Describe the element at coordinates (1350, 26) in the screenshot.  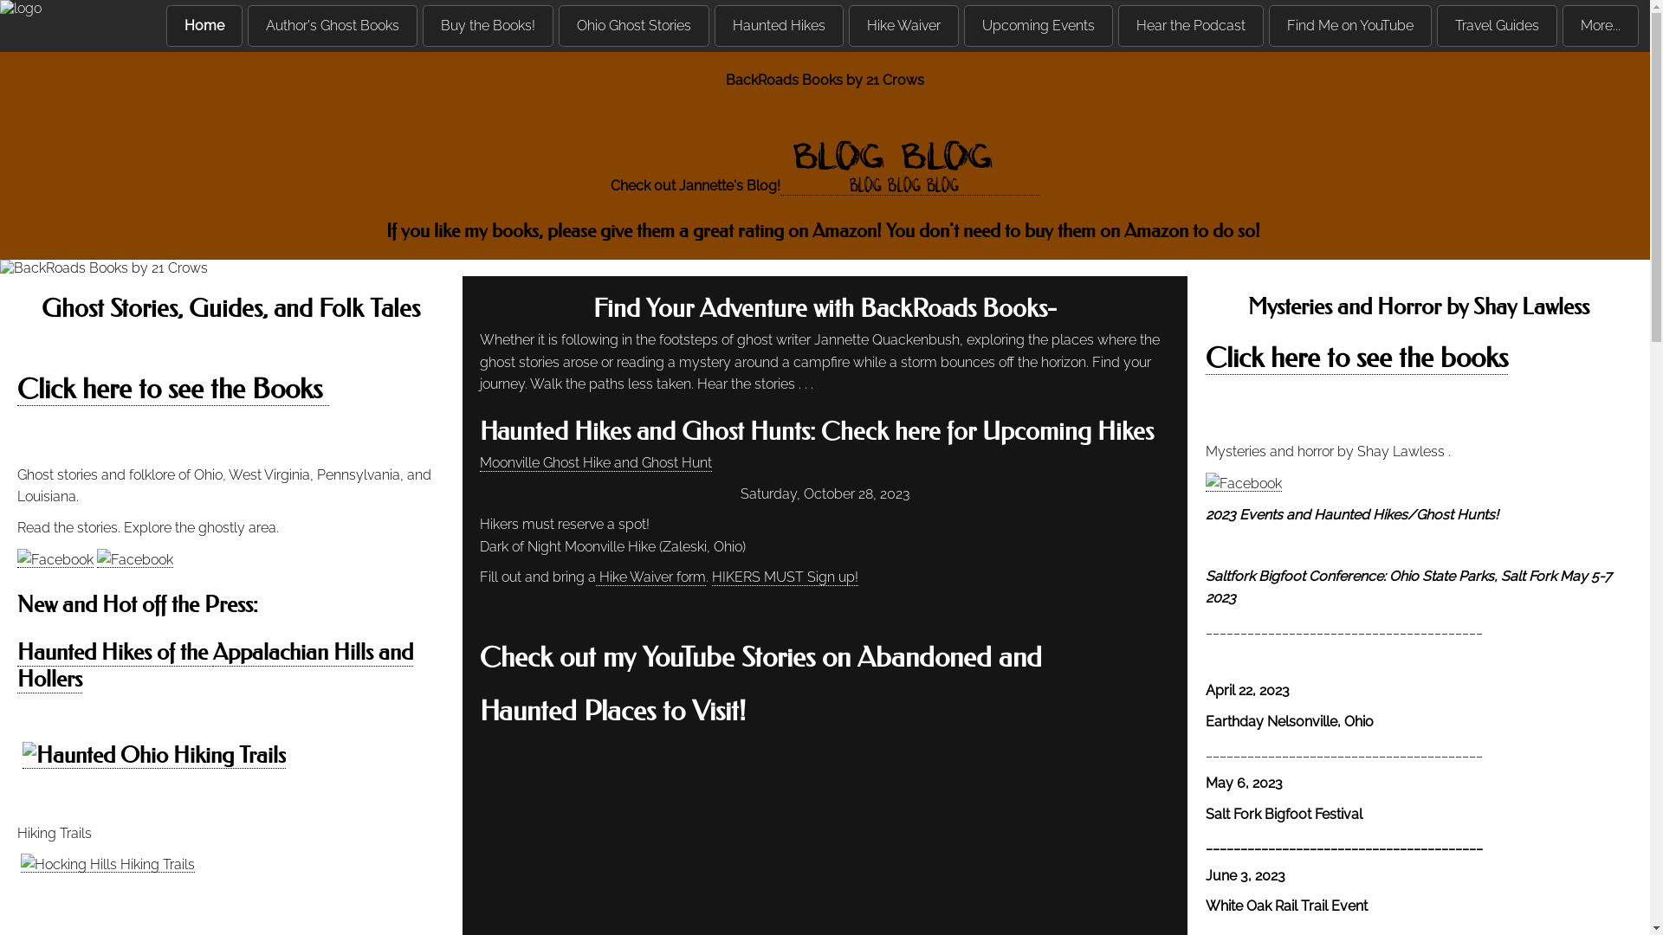
I see `Find Me on YouTube` at that location.